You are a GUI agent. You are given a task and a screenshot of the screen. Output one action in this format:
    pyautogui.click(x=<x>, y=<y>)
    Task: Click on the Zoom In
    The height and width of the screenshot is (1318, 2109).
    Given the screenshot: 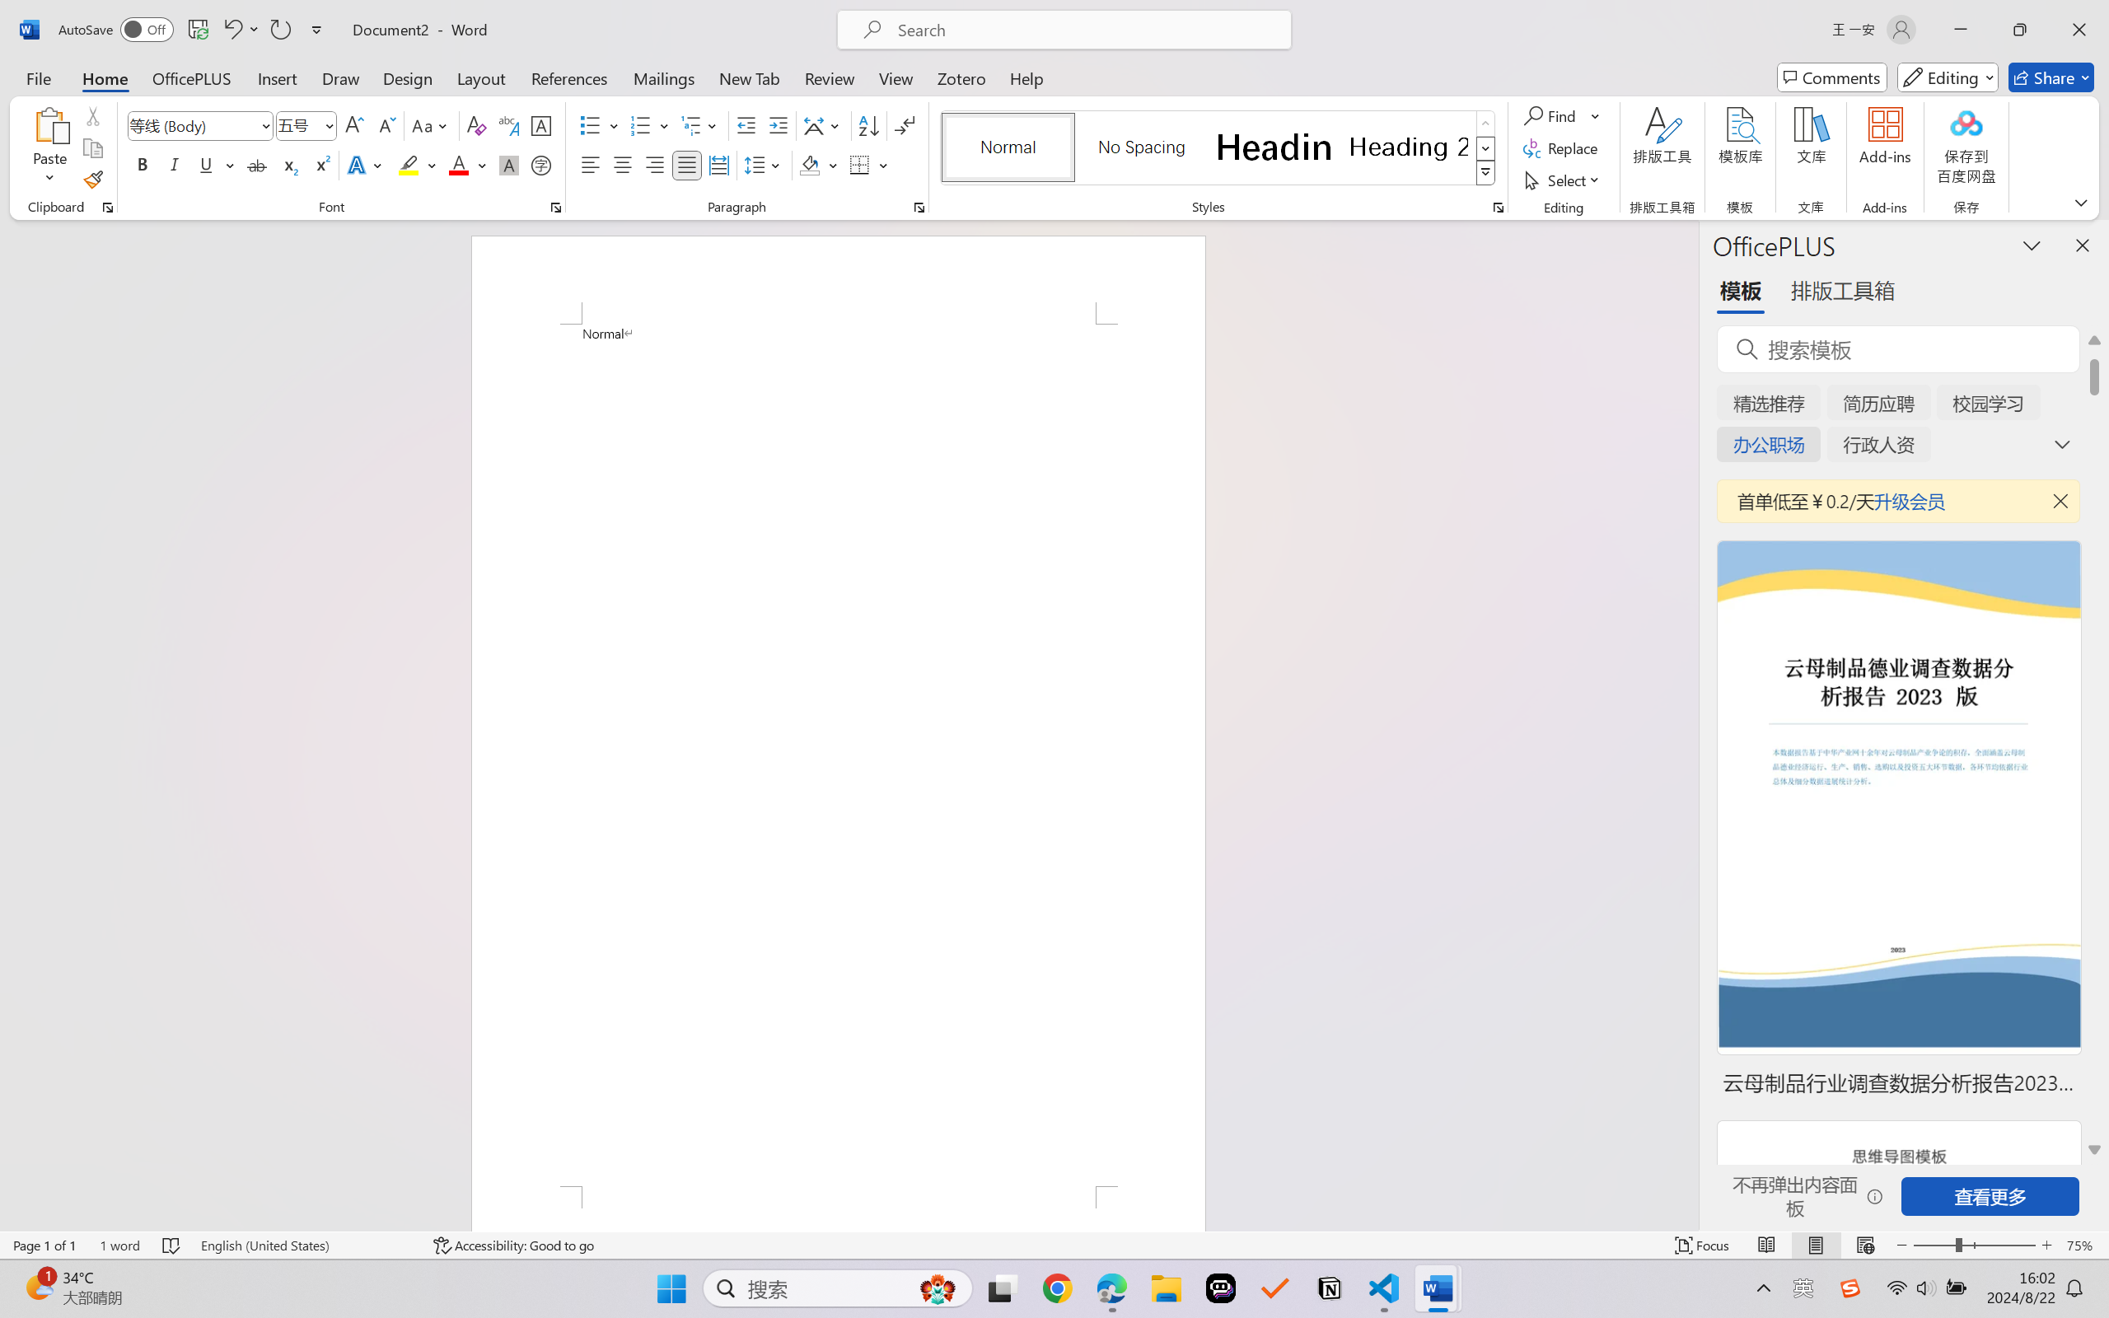 What is the action you would take?
    pyautogui.click(x=2047, y=1246)
    